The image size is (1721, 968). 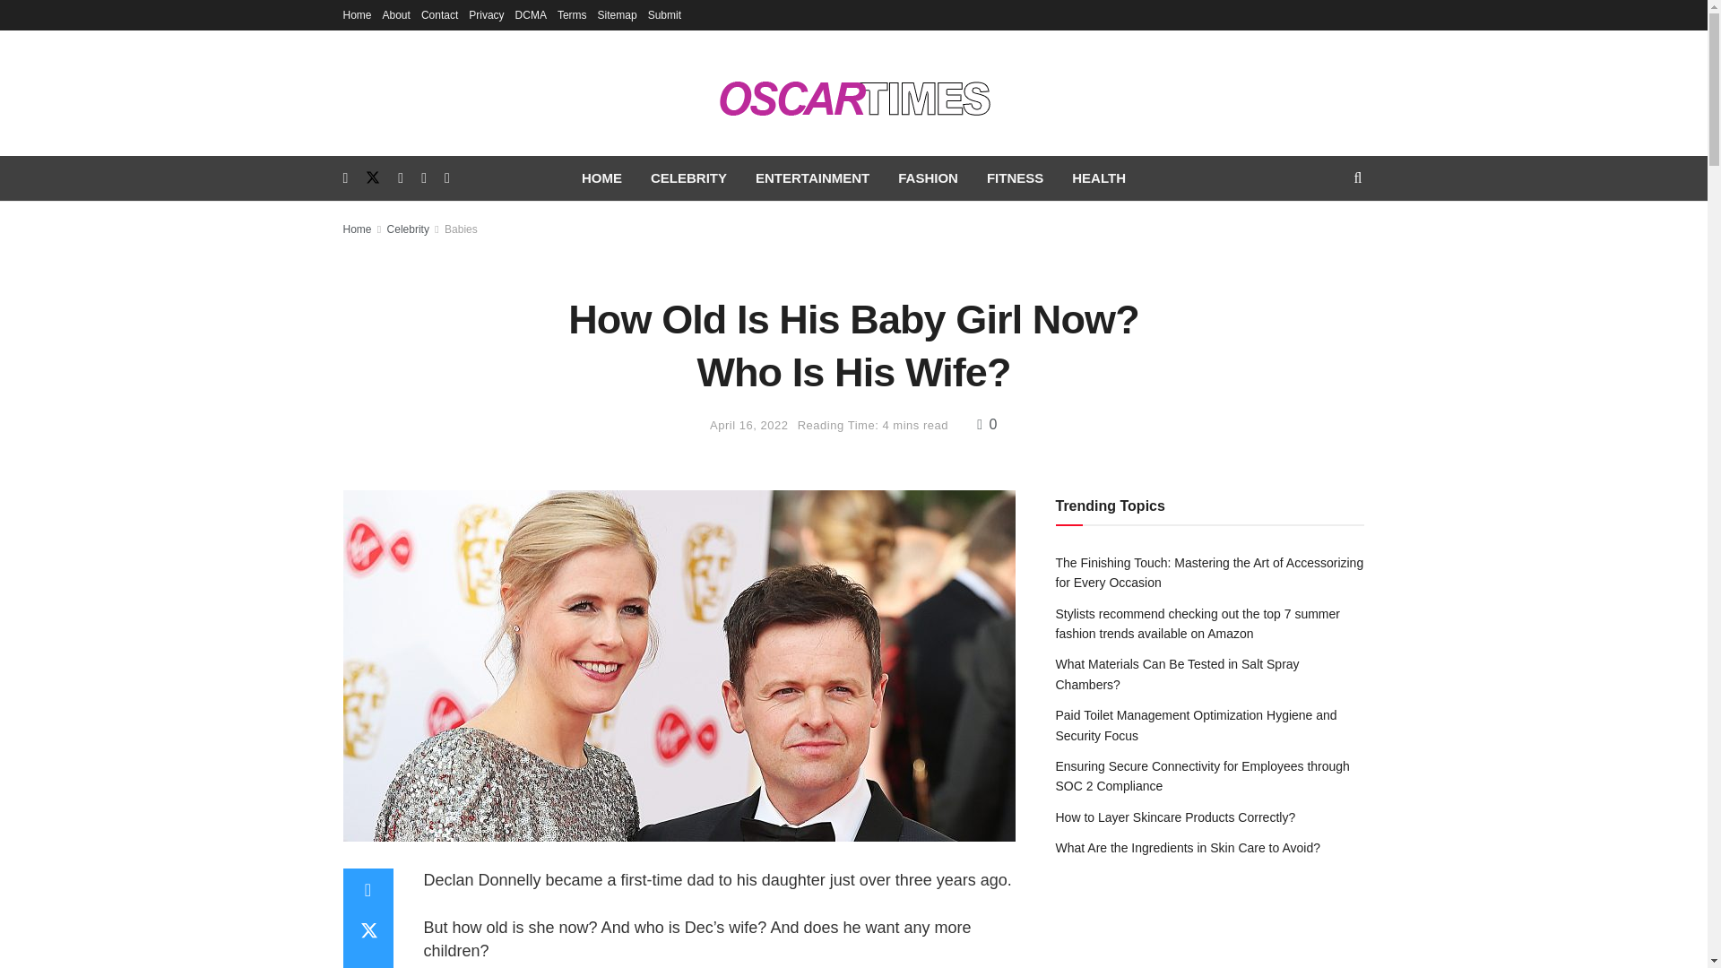 What do you see at coordinates (531, 14) in the screenshot?
I see `DCMA` at bounding box center [531, 14].